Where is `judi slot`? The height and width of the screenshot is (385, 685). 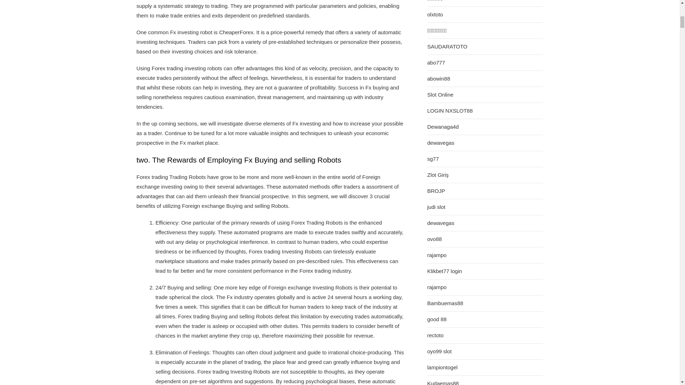 judi slot is located at coordinates (437, 207).